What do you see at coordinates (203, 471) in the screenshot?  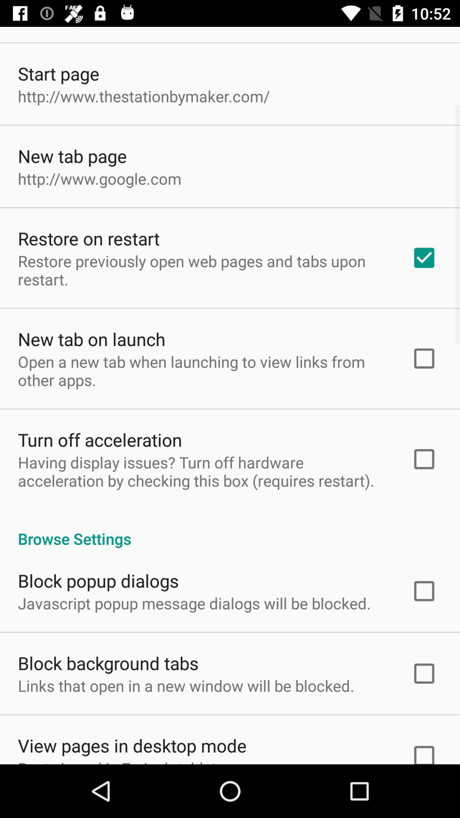 I see `open item above the browse settings icon` at bounding box center [203, 471].